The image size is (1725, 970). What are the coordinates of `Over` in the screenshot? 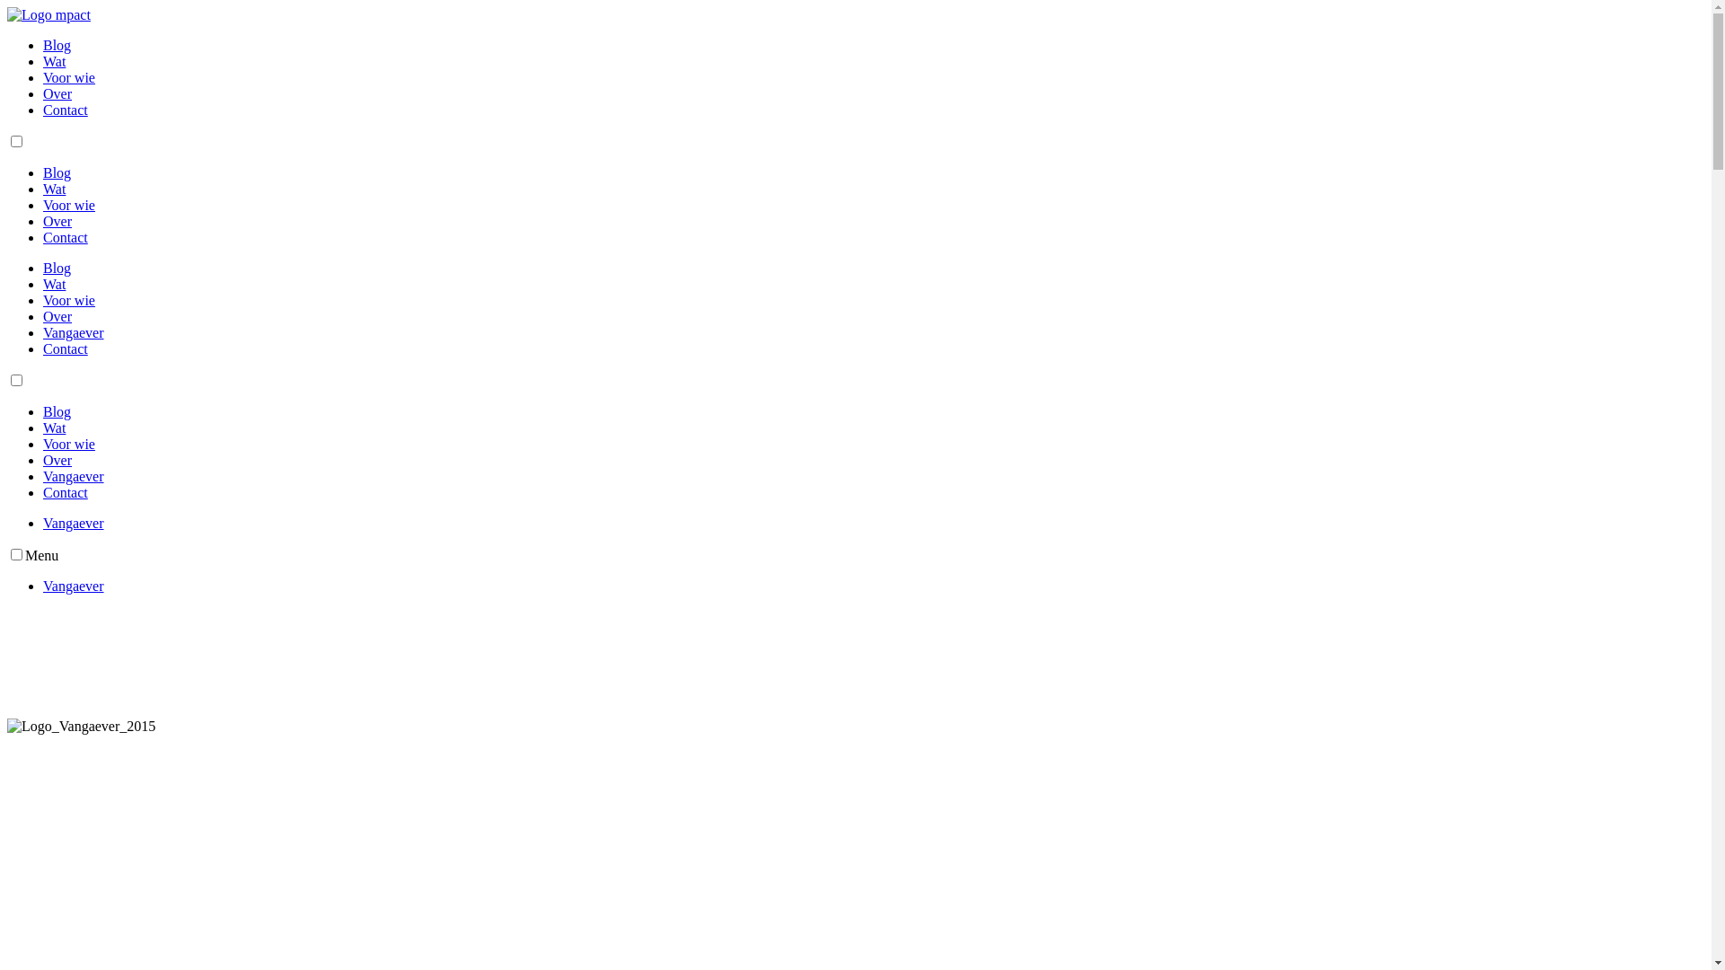 It's located at (57, 460).